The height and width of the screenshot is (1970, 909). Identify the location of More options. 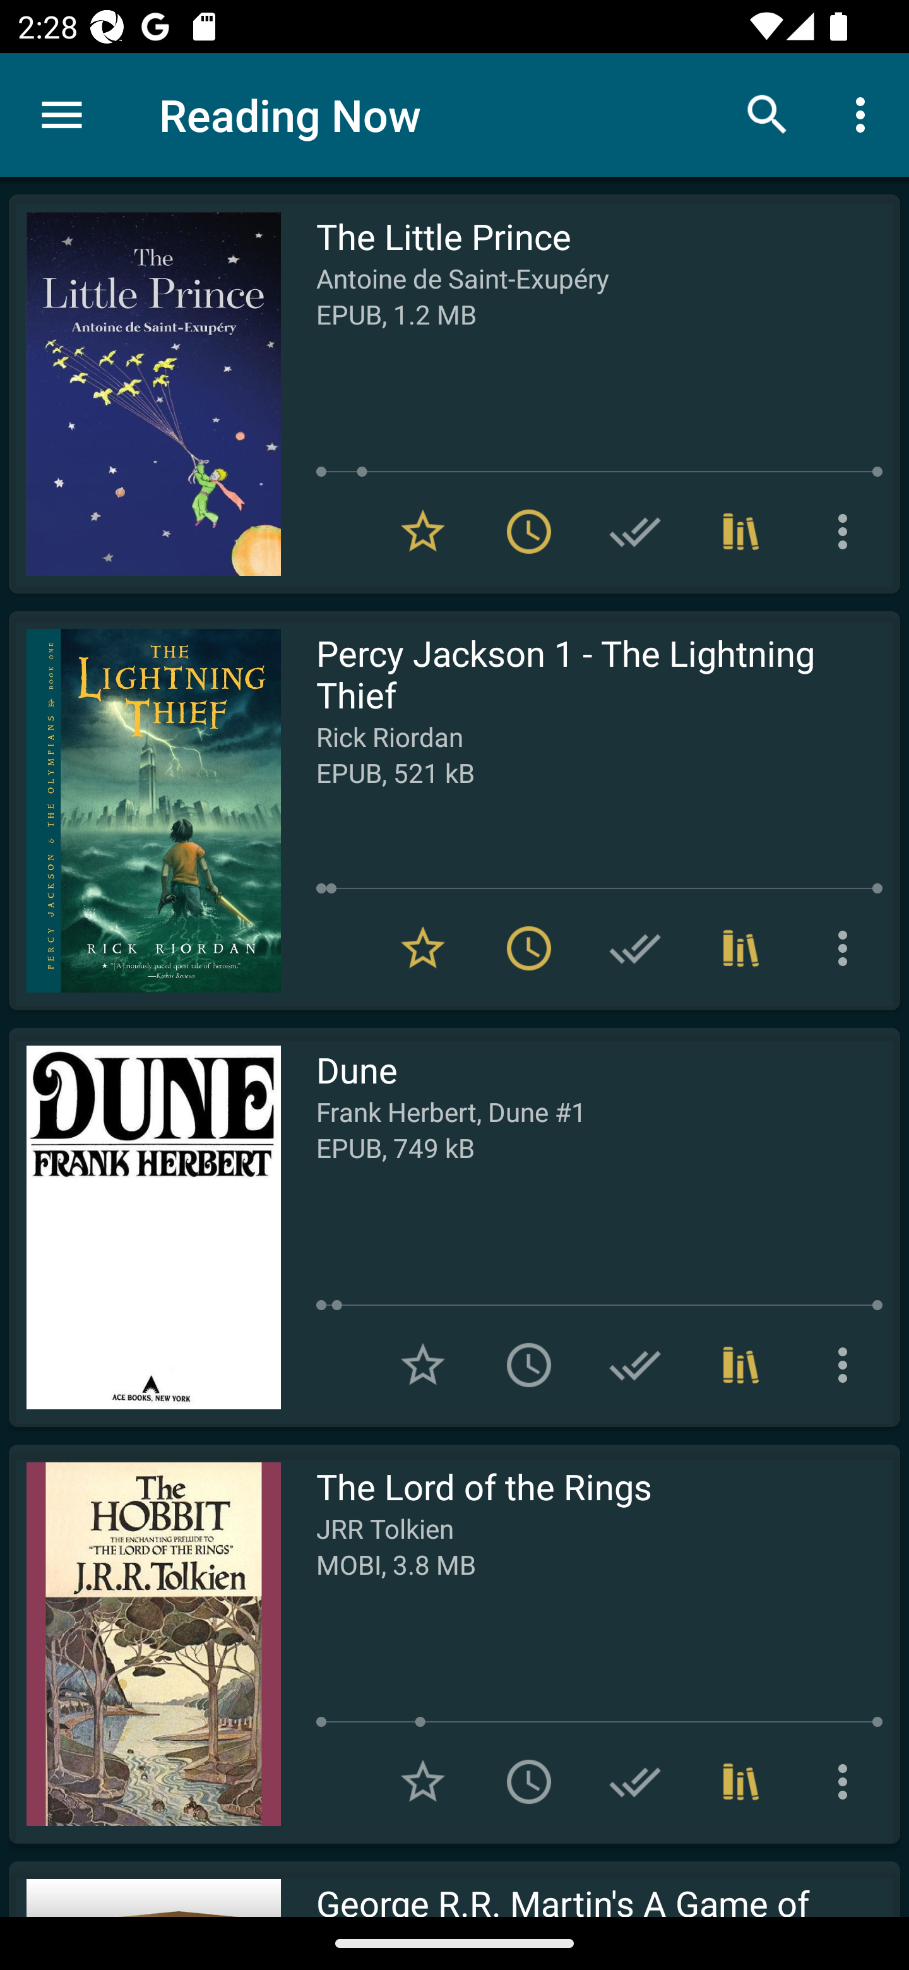
(847, 947).